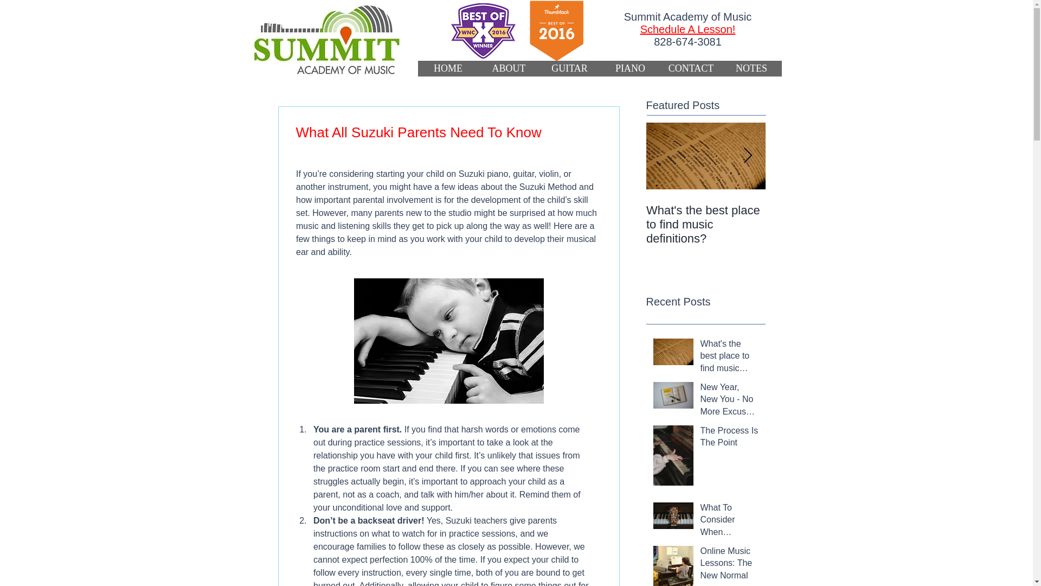  Describe the element at coordinates (569, 68) in the screenshot. I see `GUITAR` at that location.